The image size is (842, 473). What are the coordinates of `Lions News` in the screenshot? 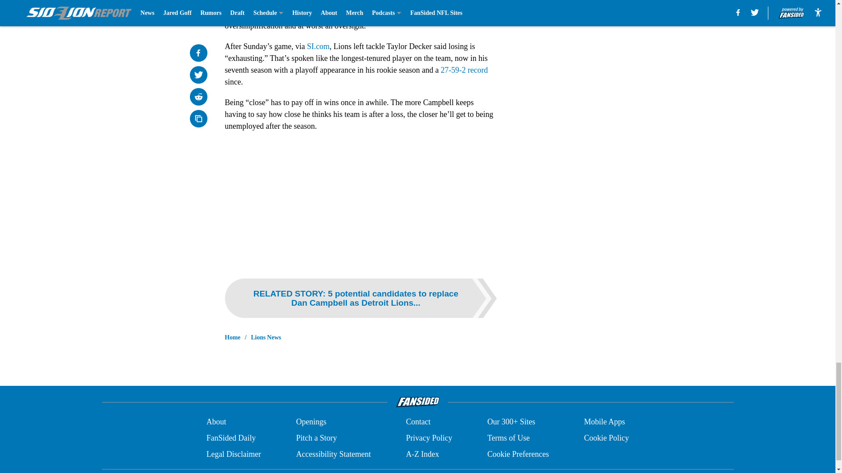 It's located at (266, 337).